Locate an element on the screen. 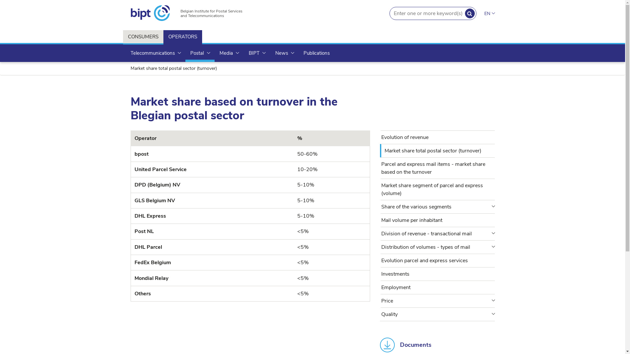 The image size is (630, 354). Employment is located at coordinates (438, 287).